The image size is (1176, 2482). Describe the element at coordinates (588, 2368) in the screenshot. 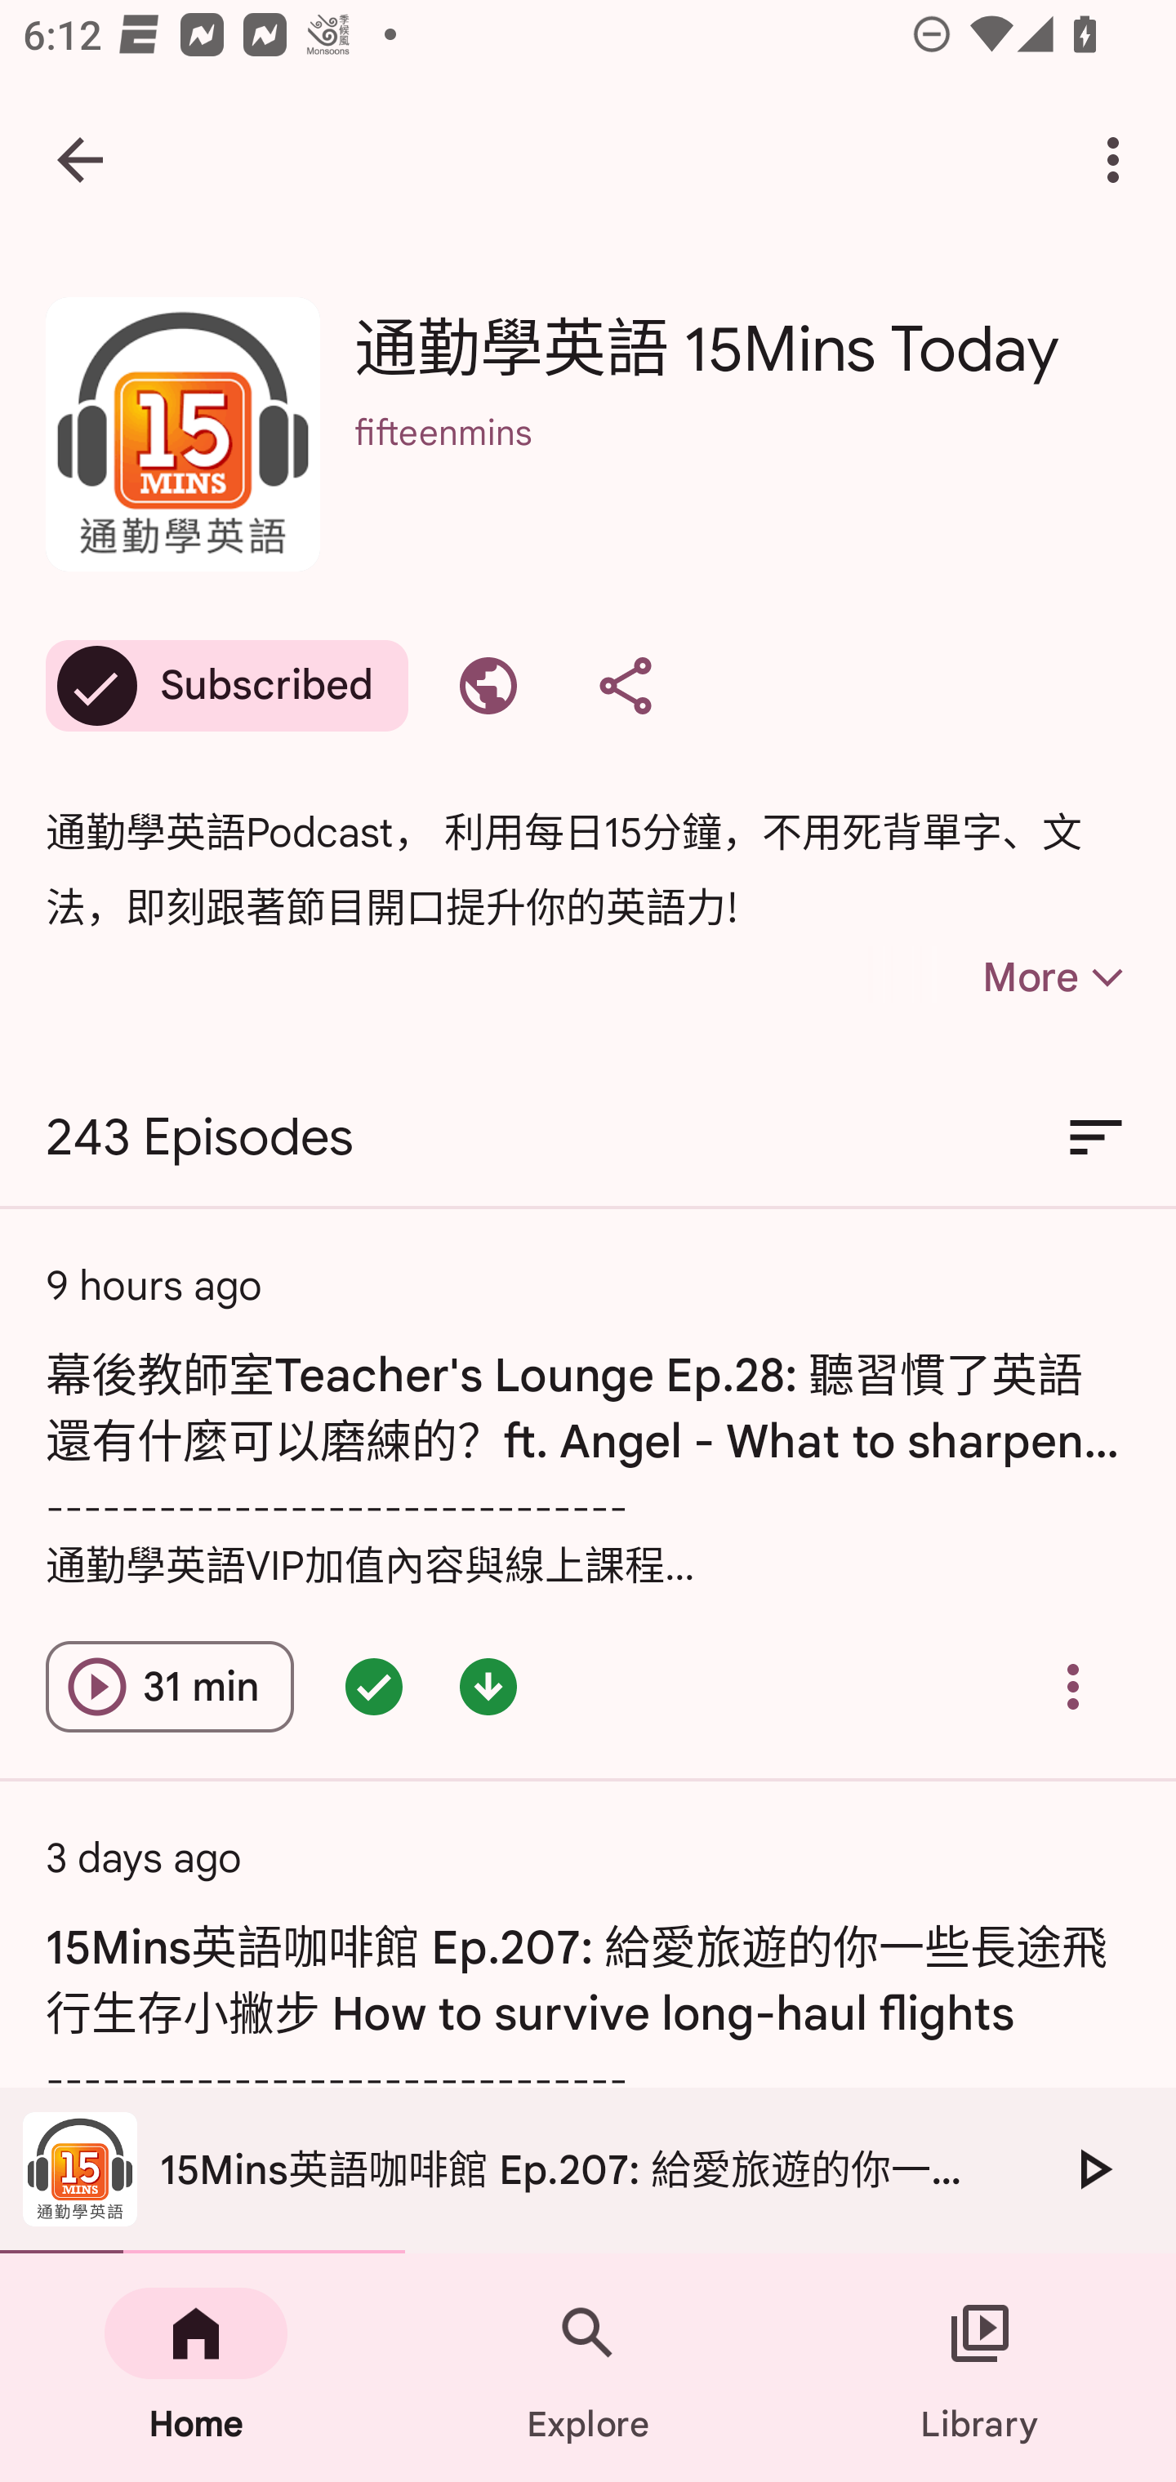

I see `Explore` at that location.